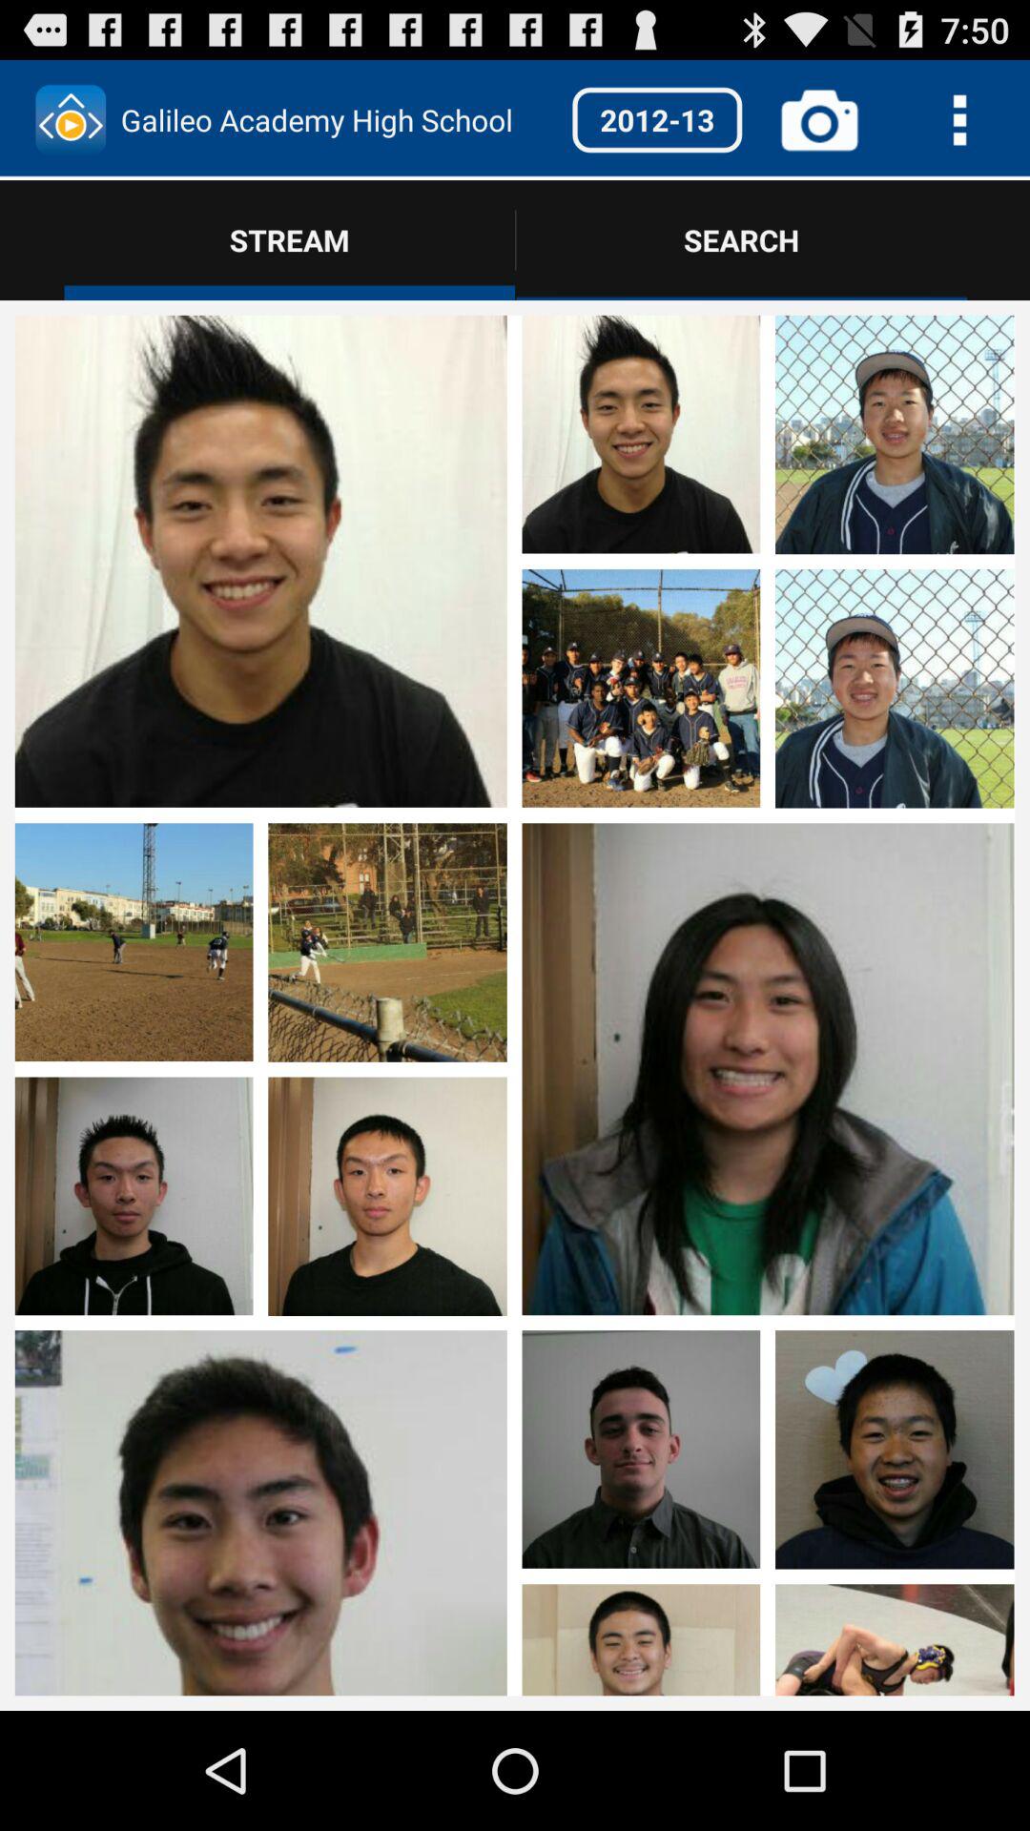 Image resolution: width=1030 pixels, height=1831 pixels. Describe the element at coordinates (768, 564) in the screenshot. I see `select photos` at that location.